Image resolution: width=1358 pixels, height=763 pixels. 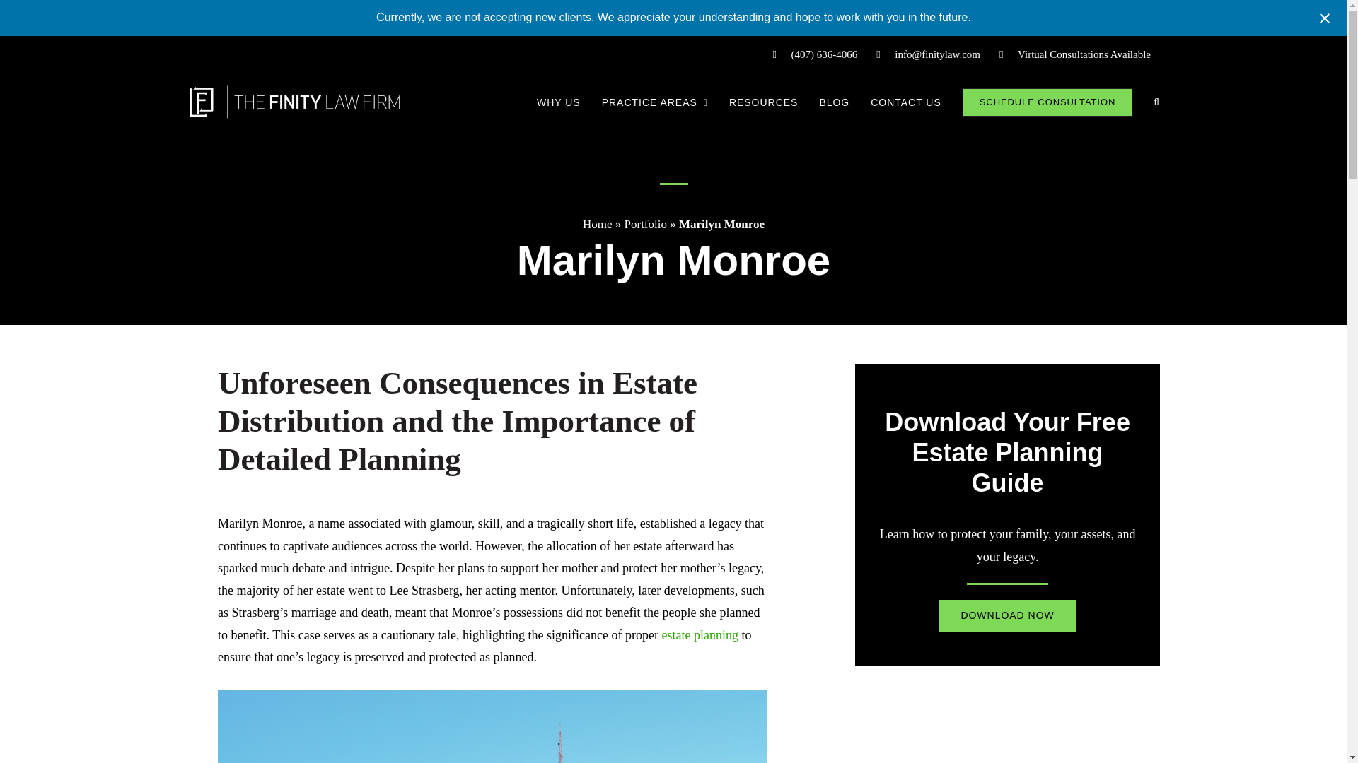 What do you see at coordinates (764, 102) in the screenshot?
I see `RESOURCES` at bounding box center [764, 102].